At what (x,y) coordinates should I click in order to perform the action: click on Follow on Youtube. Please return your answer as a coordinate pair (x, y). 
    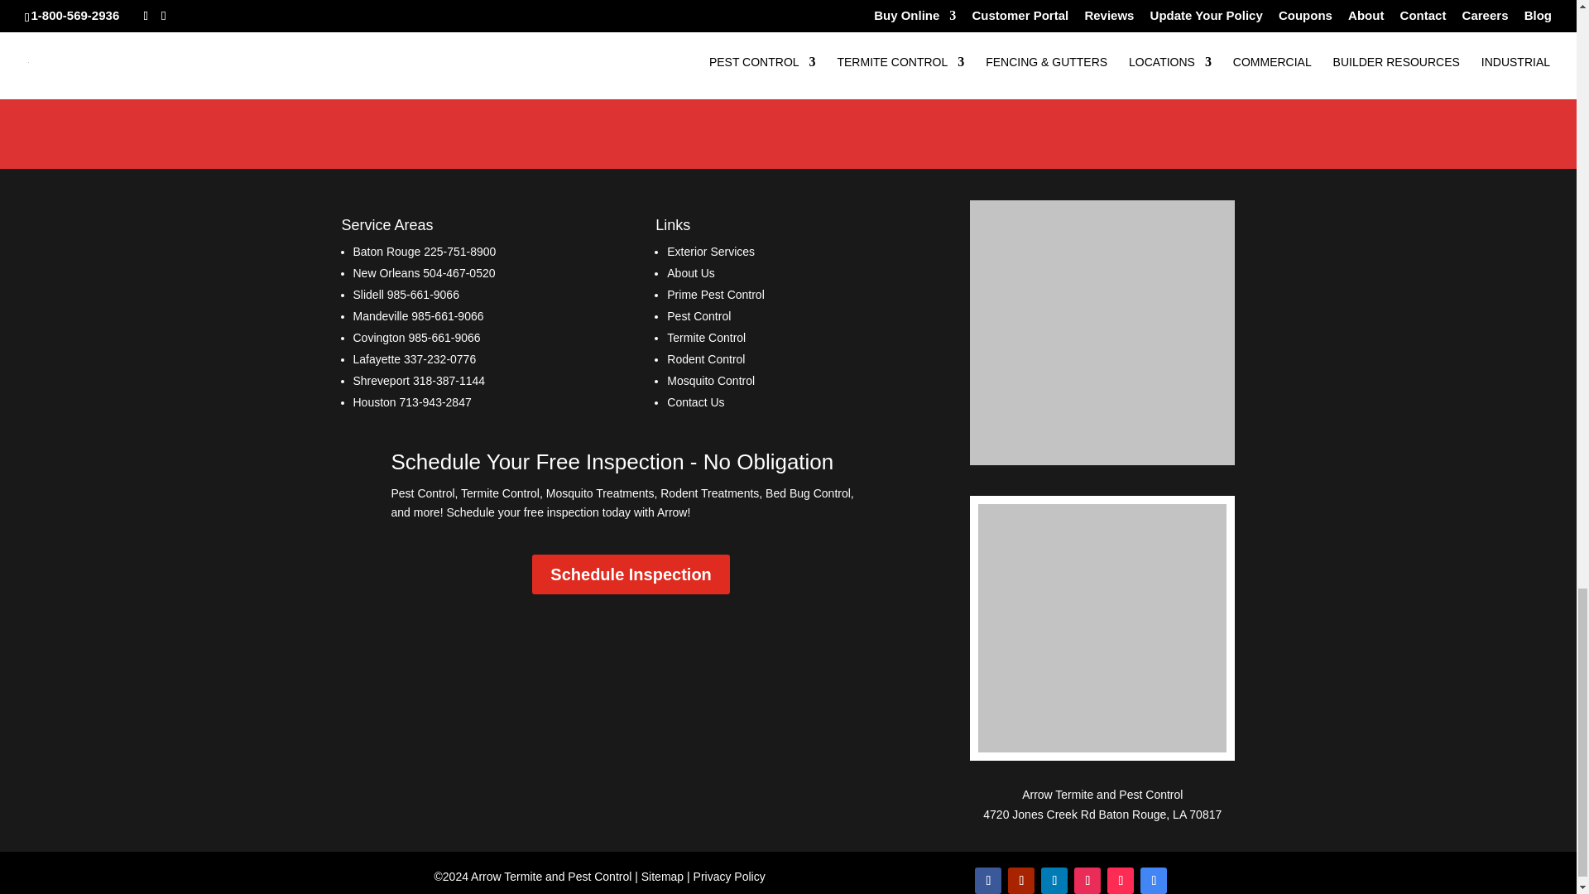
    Looking at the image, I should click on (1020, 881).